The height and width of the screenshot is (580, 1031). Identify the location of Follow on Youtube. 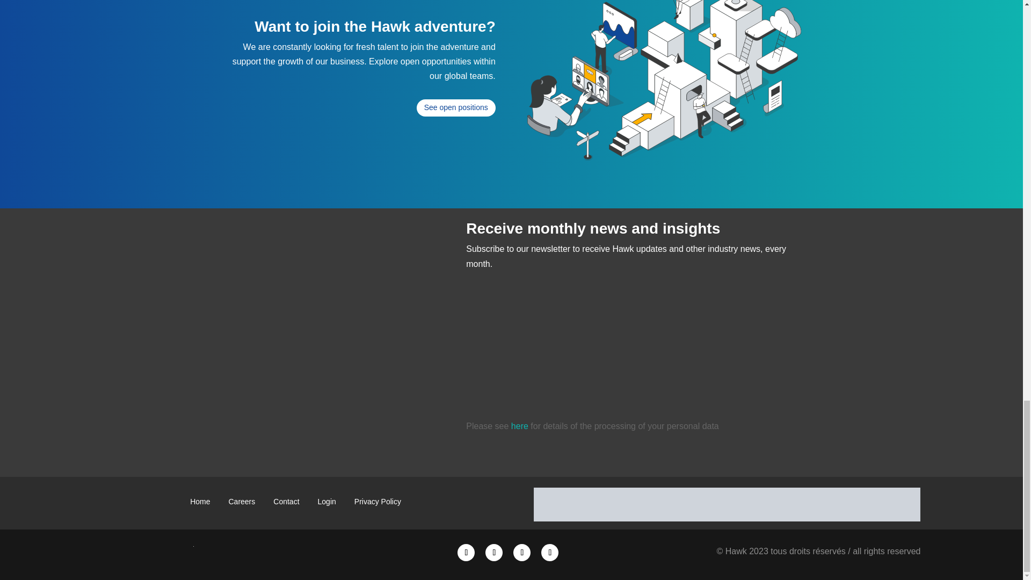
(522, 553).